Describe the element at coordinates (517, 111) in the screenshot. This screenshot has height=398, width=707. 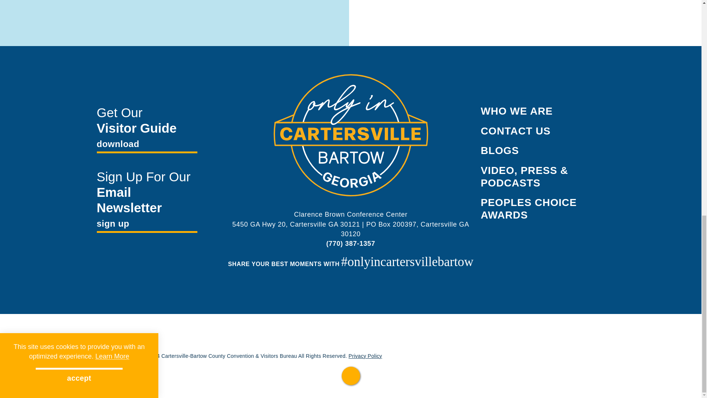
I see `WHO WE ARE` at that location.